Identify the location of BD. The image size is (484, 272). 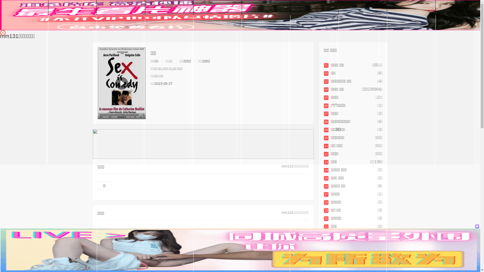
(122, 83).